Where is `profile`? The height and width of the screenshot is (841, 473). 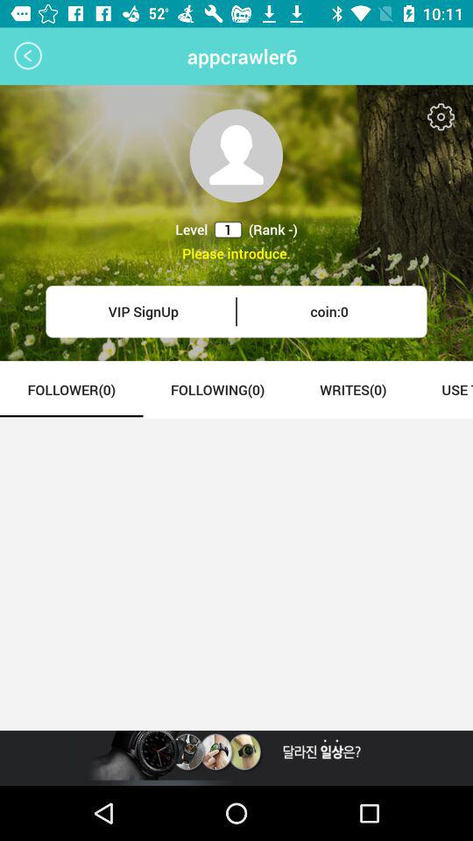 profile is located at coordinates (236, 156).